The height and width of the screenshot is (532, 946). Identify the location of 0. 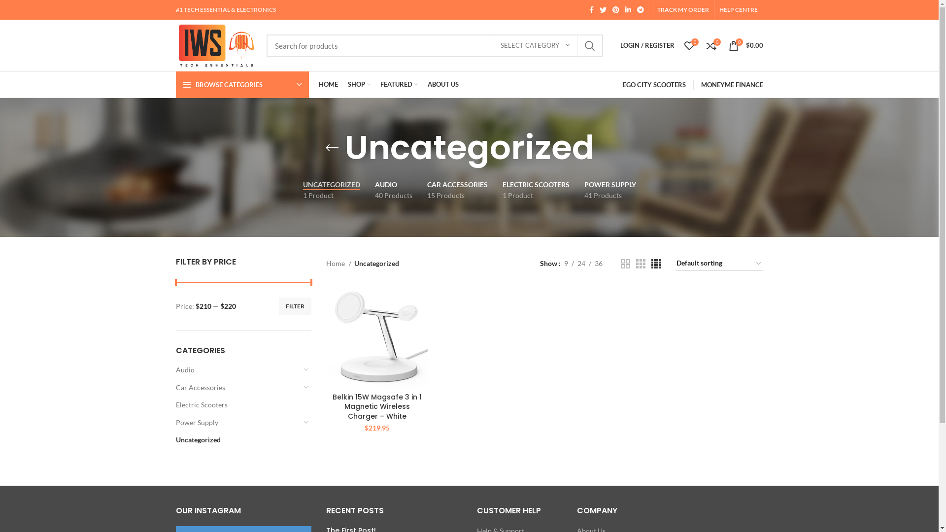
(711, 45).